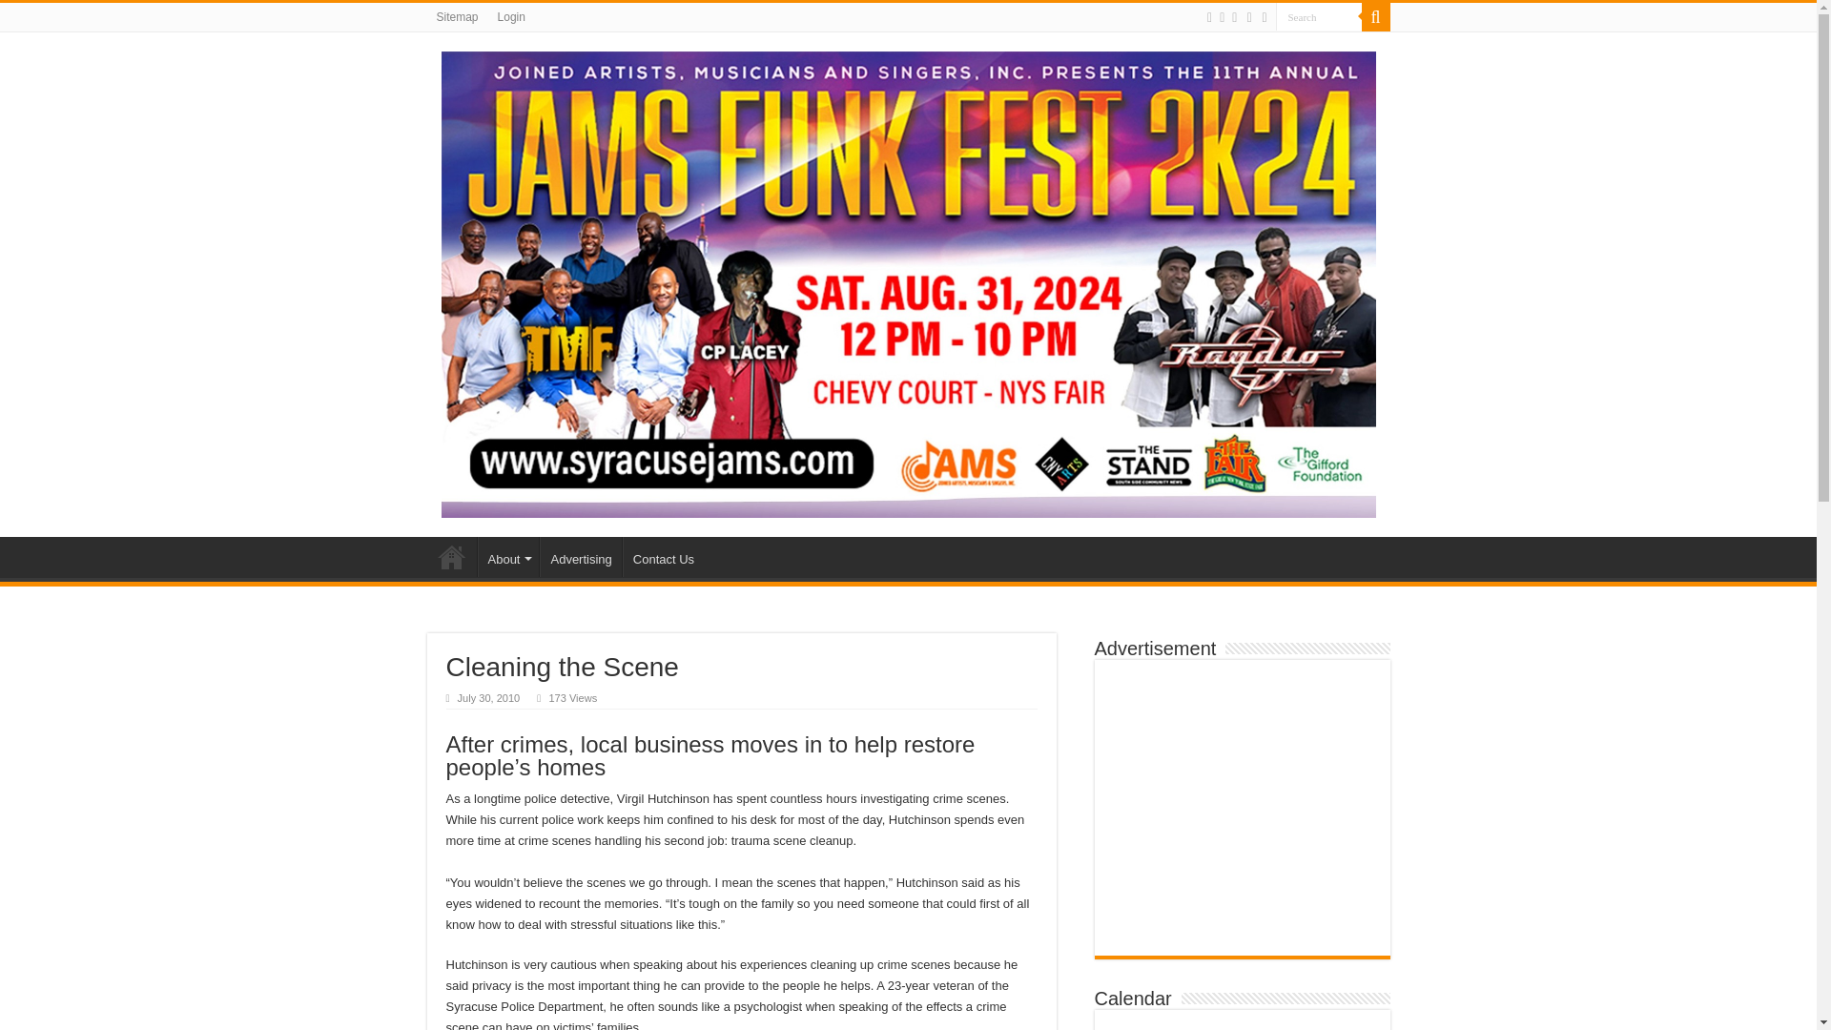 The image size is (1831, 1030). Describe the element at coordinates (1375, 17) in the screenshot. I see `Search` at that location.